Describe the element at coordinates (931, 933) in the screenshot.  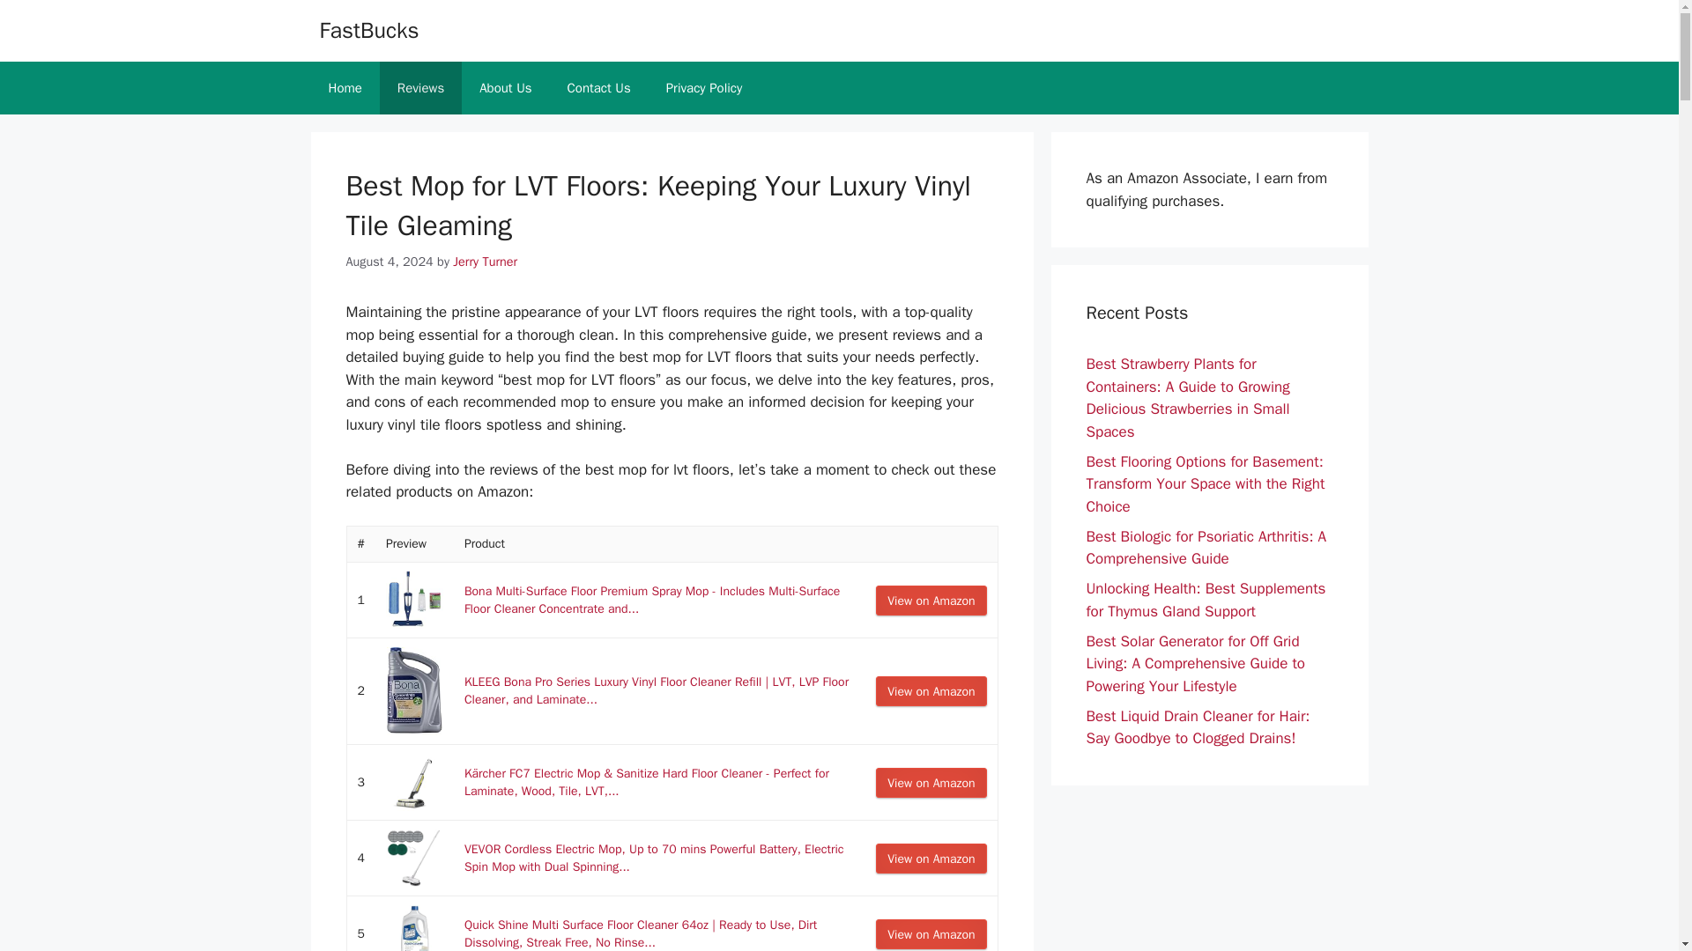
I see `View on Amazon` at that location.